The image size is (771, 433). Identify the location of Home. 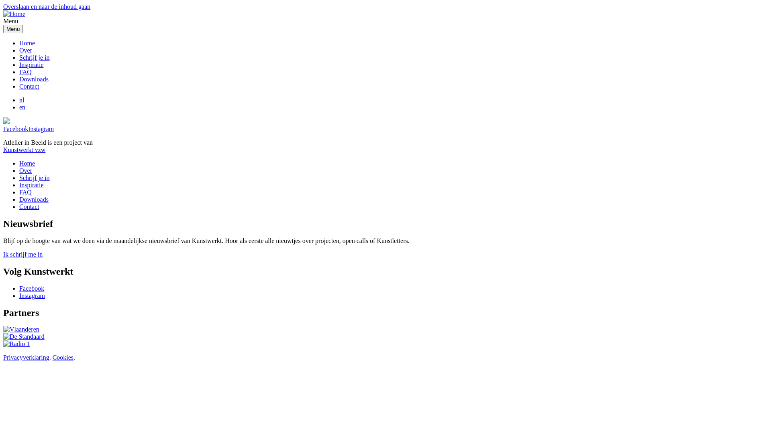
(27, 43).